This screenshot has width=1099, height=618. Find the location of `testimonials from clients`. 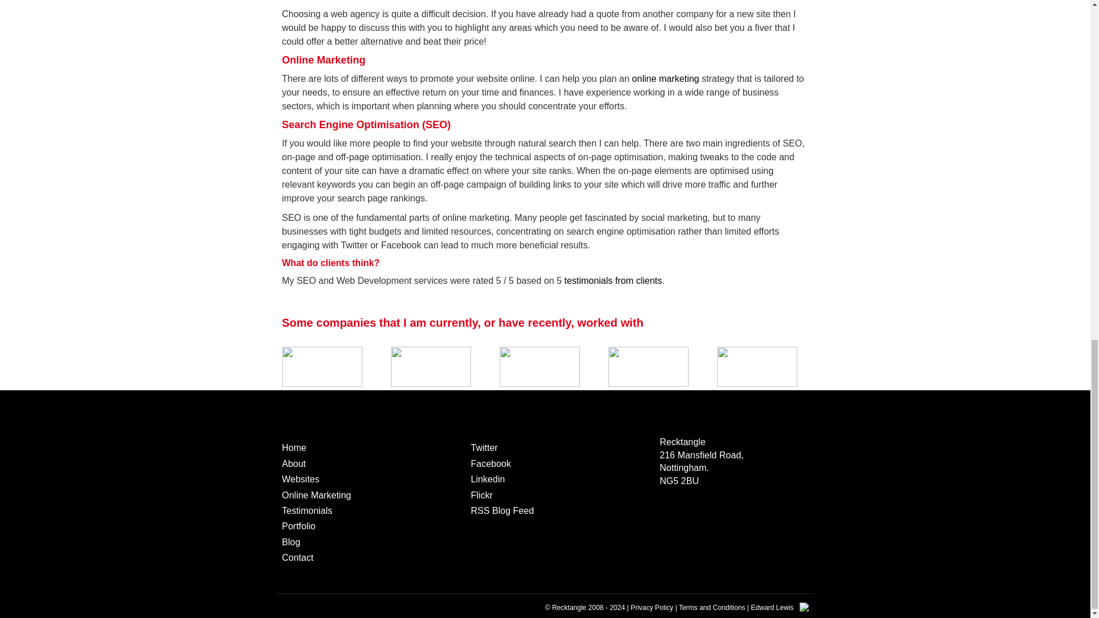

testimonials from clients is located at coordinates (614, 280).